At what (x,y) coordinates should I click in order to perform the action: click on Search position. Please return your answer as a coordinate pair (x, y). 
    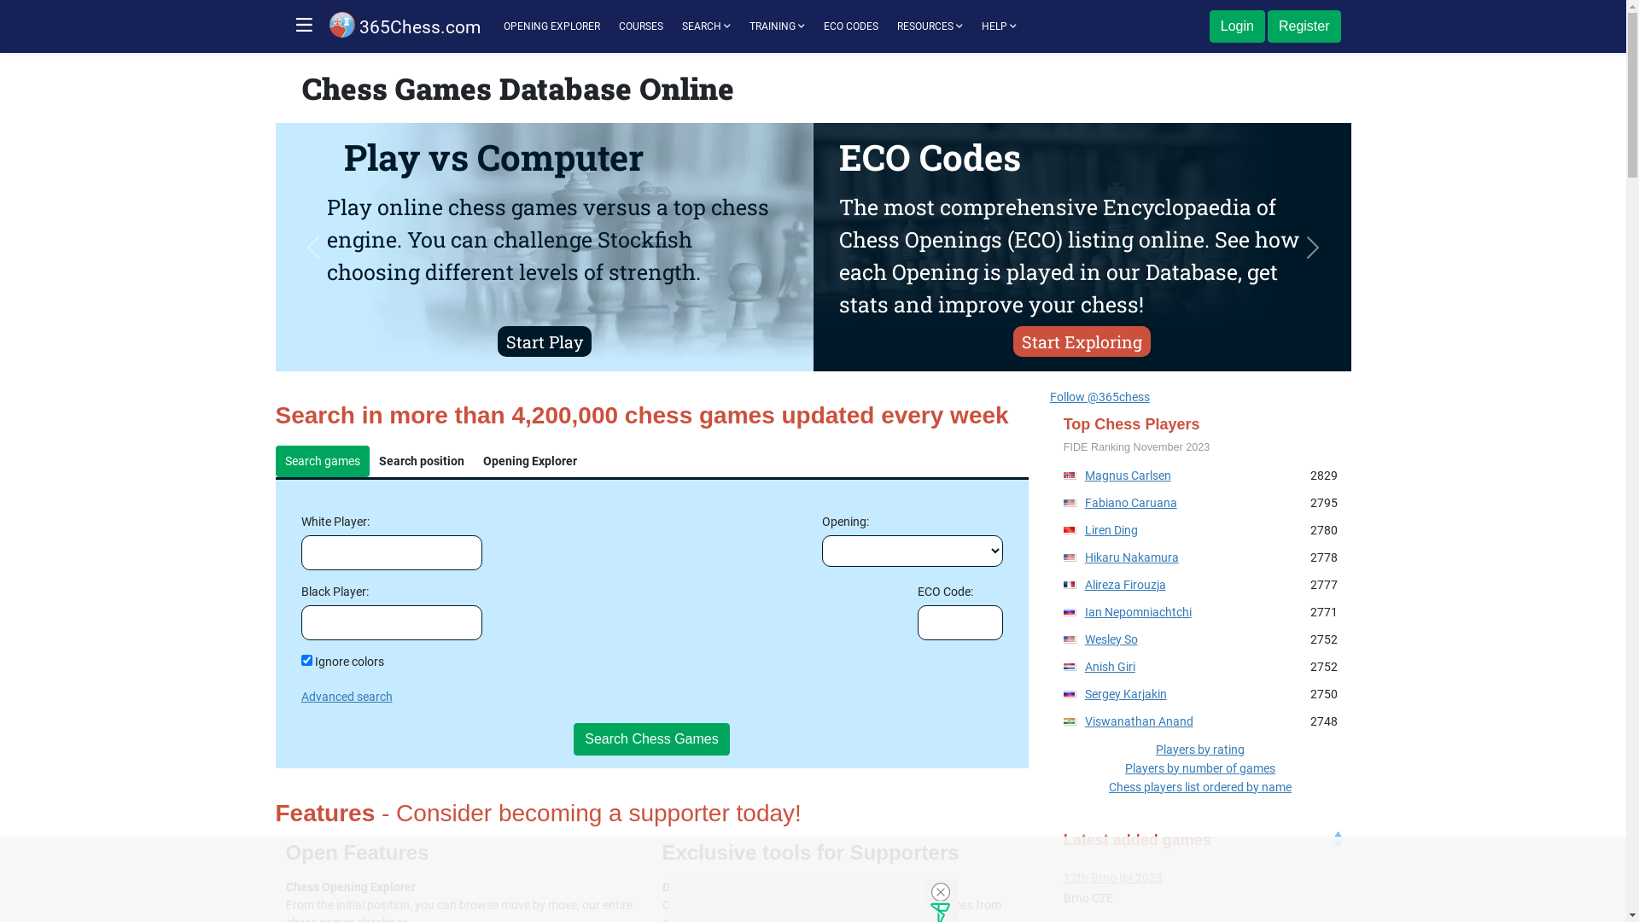
    Looking at the image, I should click on (422, 461).